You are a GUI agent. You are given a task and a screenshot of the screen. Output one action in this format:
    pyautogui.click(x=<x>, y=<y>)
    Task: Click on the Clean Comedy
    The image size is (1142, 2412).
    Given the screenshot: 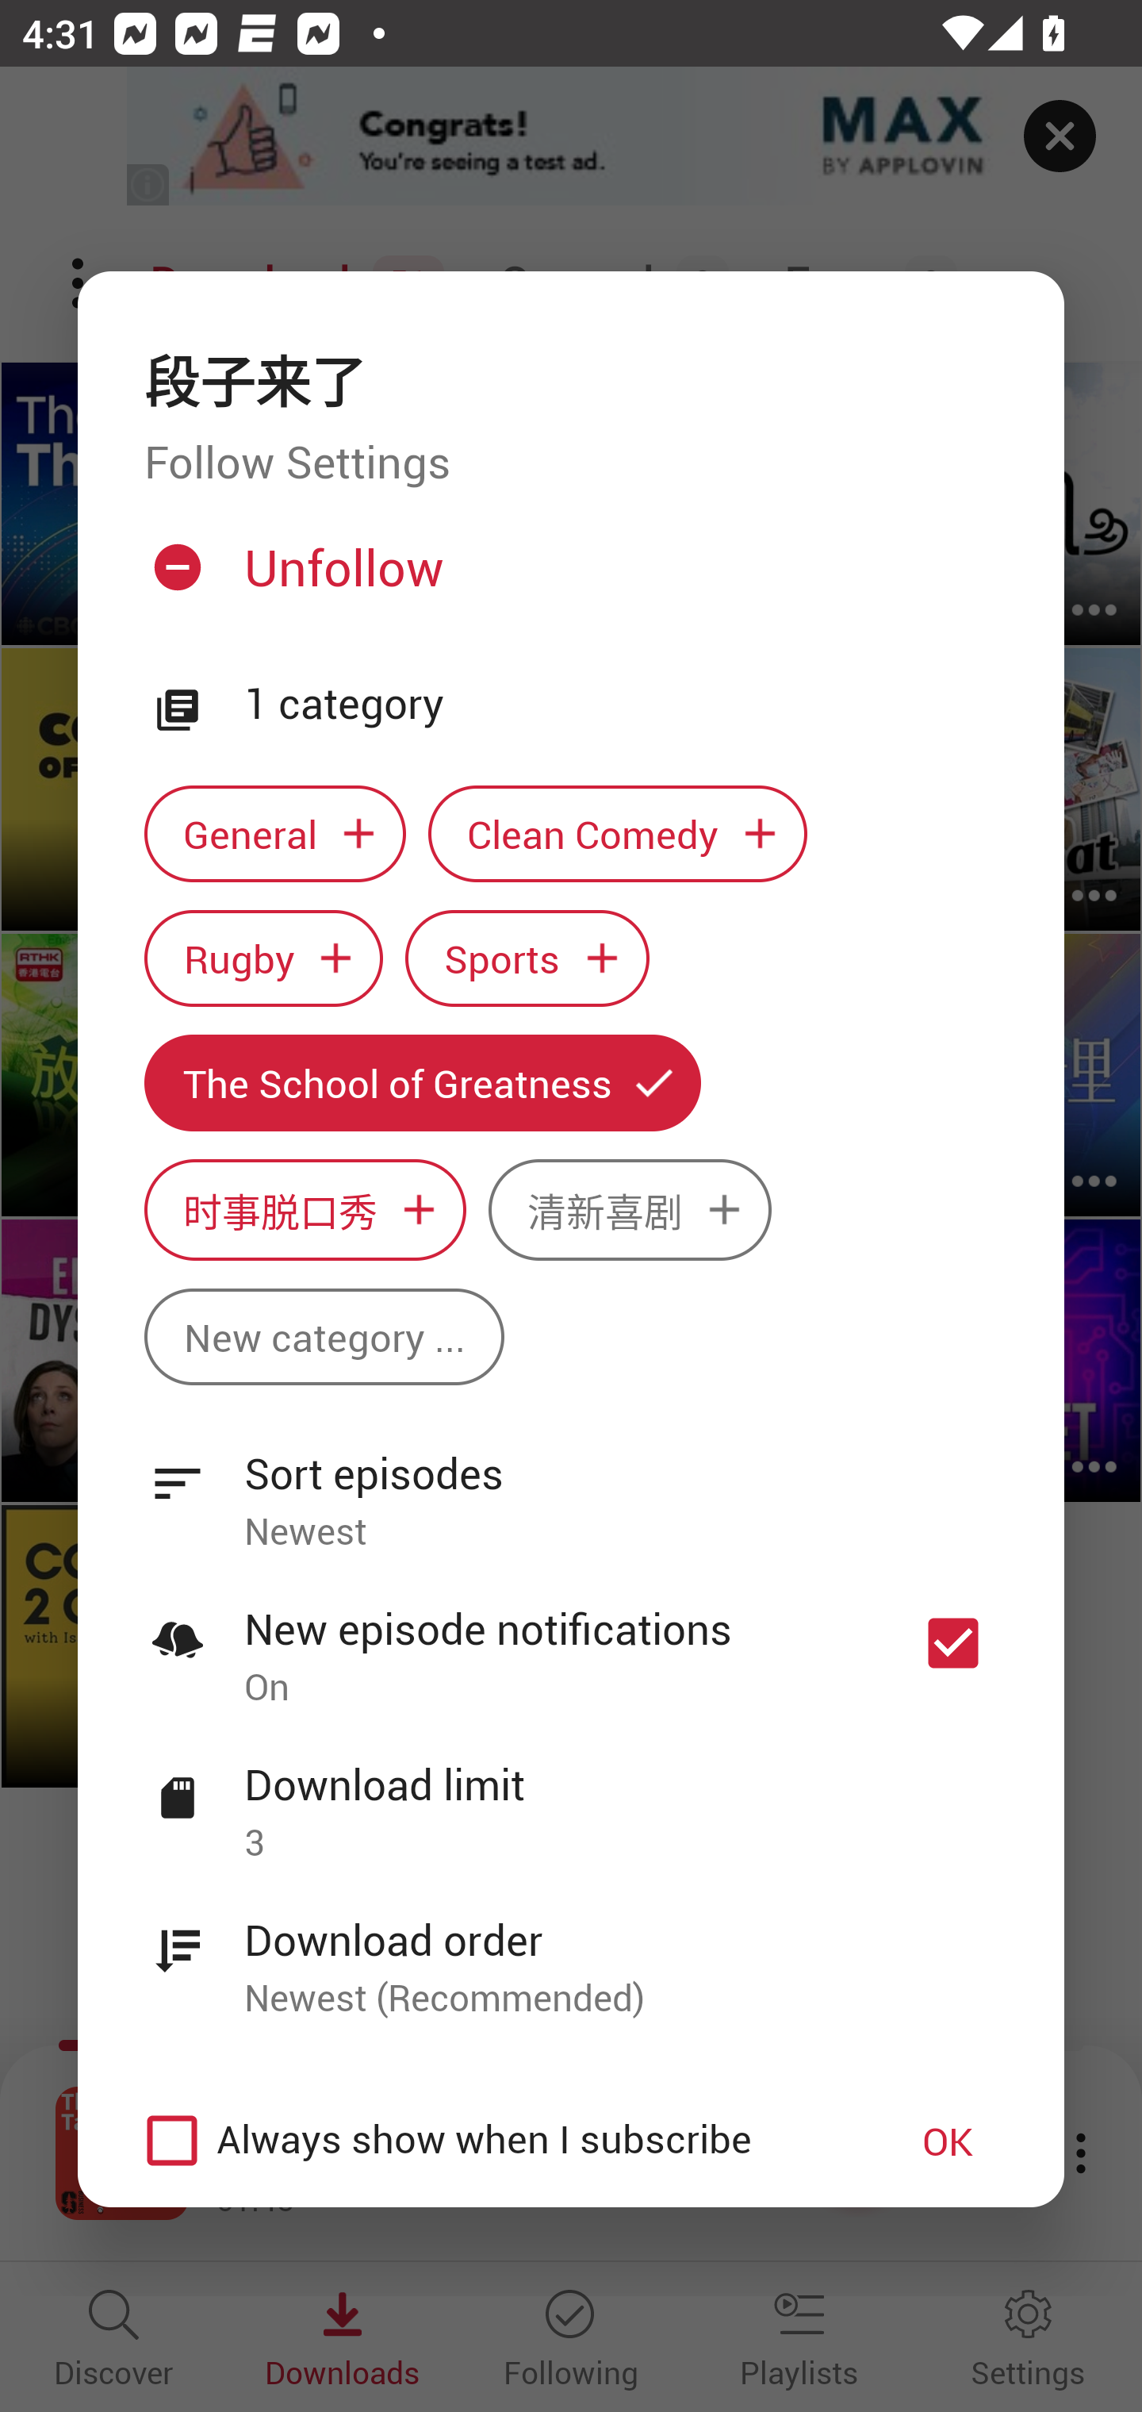 What is the action you would take?
    pyautogui.click(x=618, y=835)
    